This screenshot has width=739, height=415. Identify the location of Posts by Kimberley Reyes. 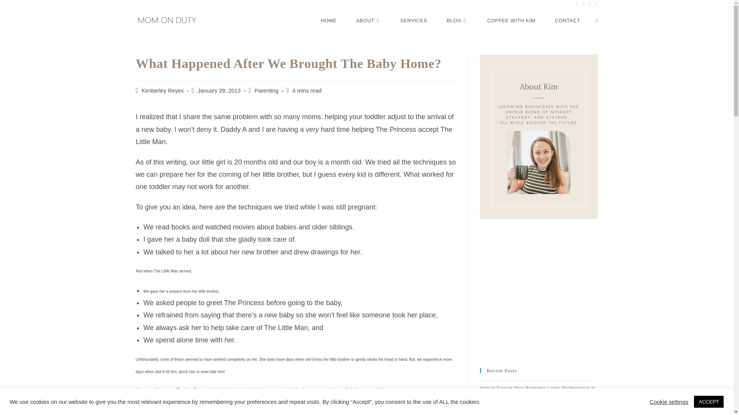
(163, 91).